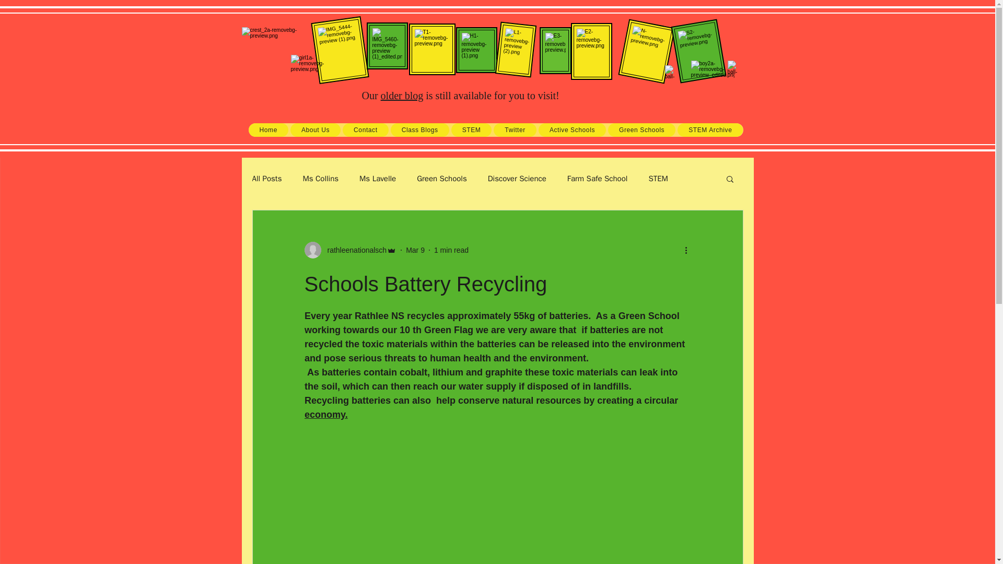 This screenshot has height=564, width=1003. I want to click on Green Schools, so click(642, 130).